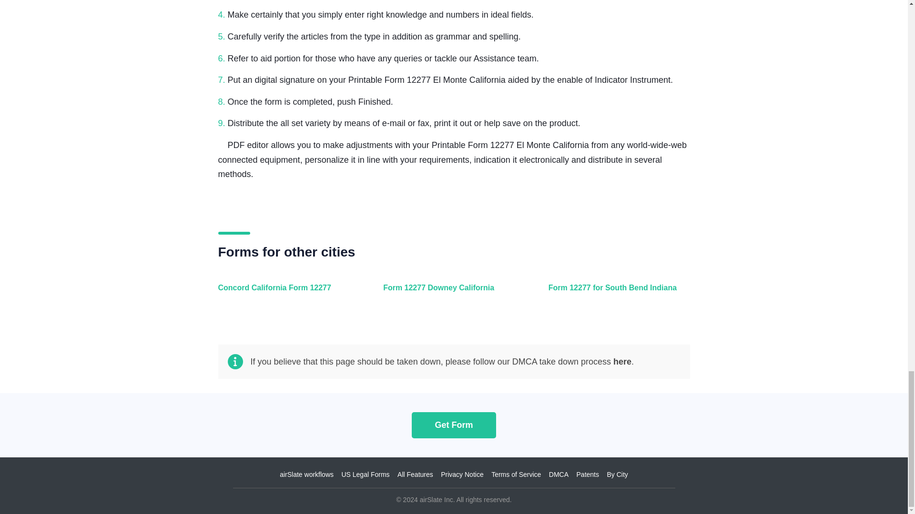 The image size is (915, 514). I want to click on Privacy Notice, so click(462, 474).